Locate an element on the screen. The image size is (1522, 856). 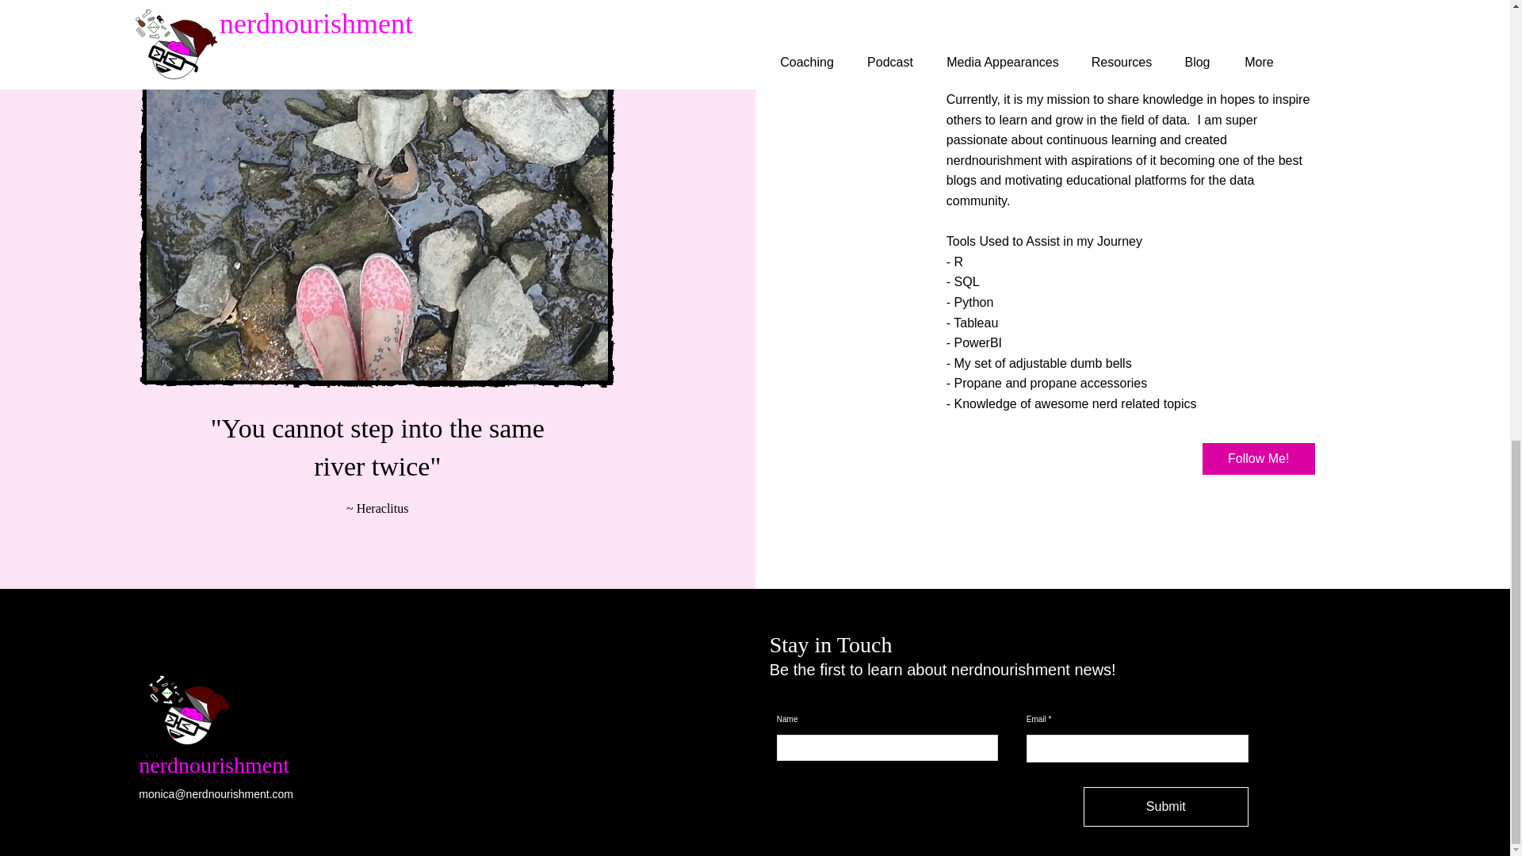
Follow Me! is located at coordinates (1258, 459).